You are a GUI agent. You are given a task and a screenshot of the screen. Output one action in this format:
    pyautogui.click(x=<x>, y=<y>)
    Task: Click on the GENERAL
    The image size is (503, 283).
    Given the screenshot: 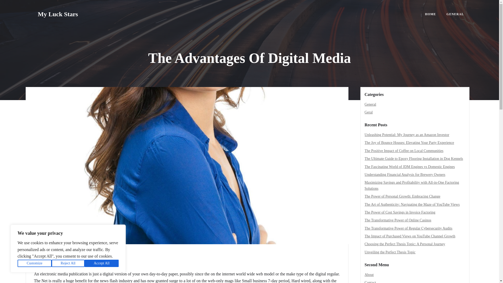 What is the action you would take?
    pyautogui.click(x=455, y=14)
    